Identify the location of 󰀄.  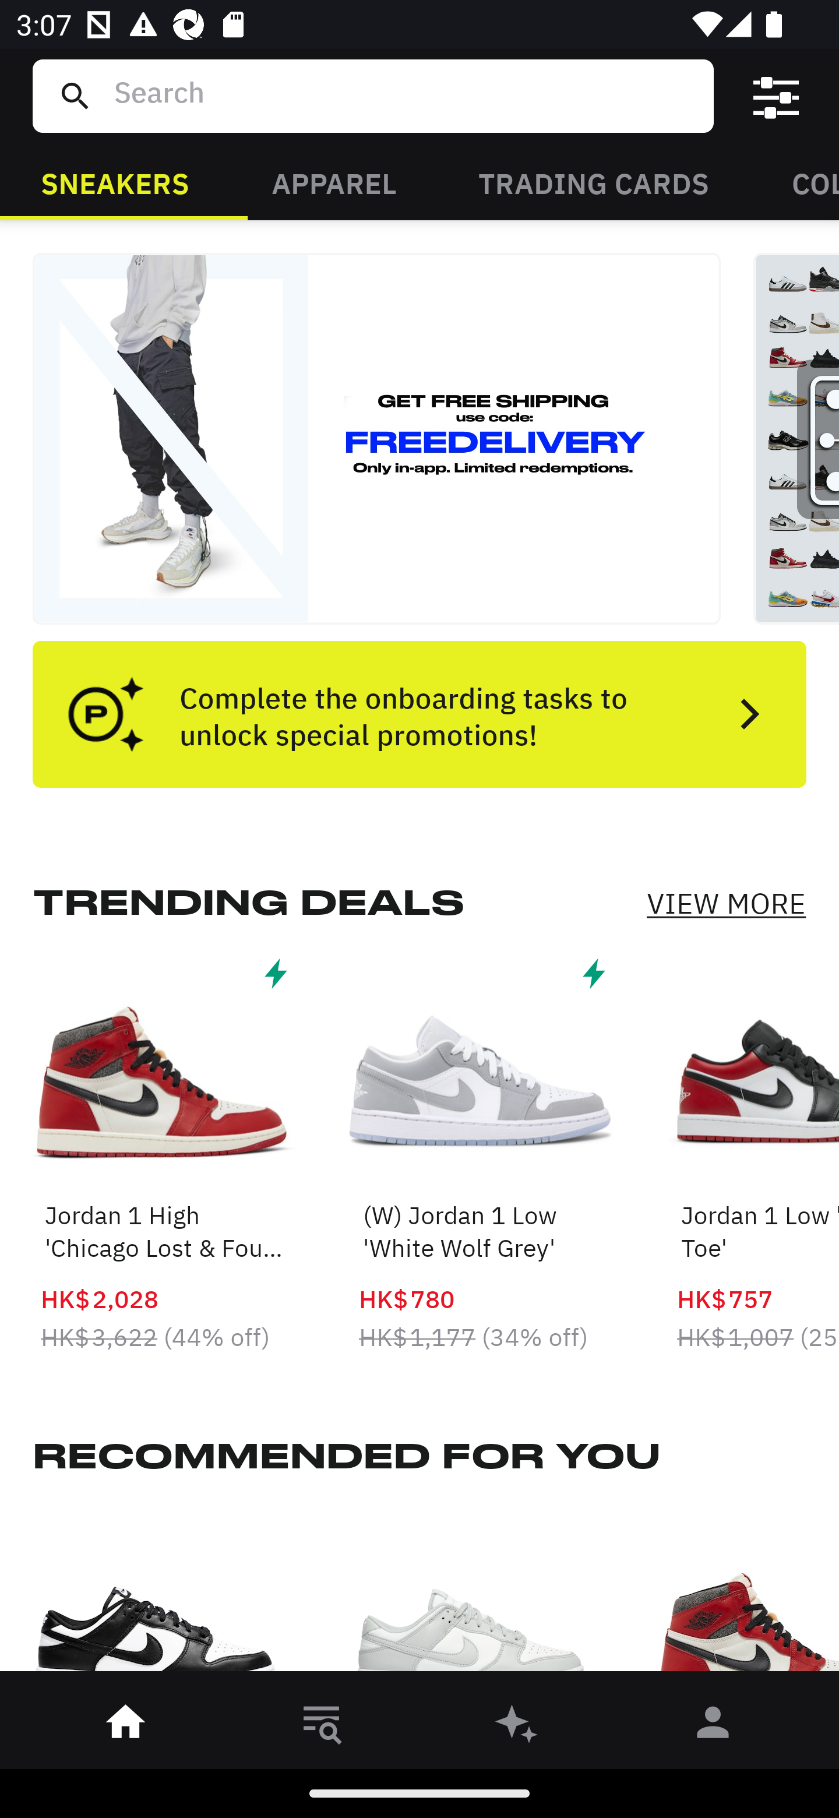
(713, 1726).